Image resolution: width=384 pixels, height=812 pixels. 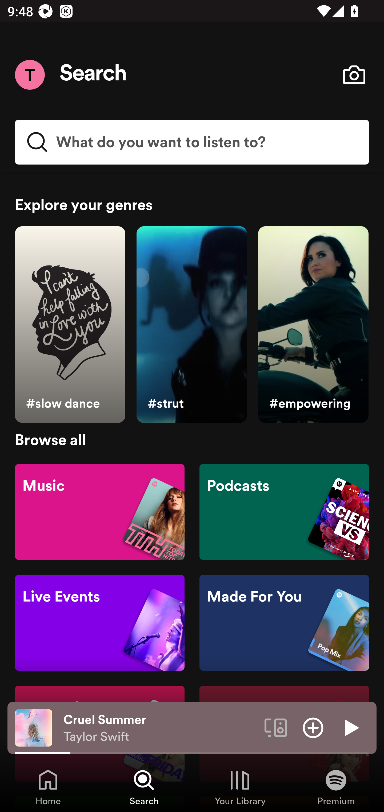 What do you see at coordinates (100, 623) in the screenshot?
I see `Live Events` at bounding box center [100, 623].